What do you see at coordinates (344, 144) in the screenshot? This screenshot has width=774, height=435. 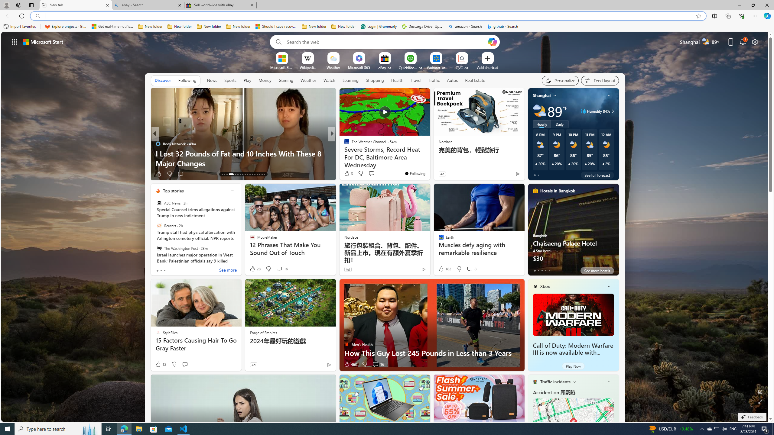 I see `Spotlight Feature` at bounding box center [344, 144].